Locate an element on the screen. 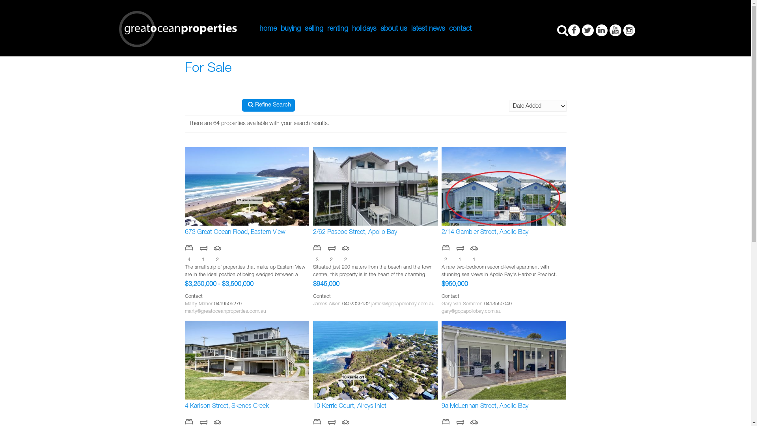 The width and height of the screenshot is (757, 426). 4 Karlson Street, Skenes Creek is located at coordinates (247, 360).